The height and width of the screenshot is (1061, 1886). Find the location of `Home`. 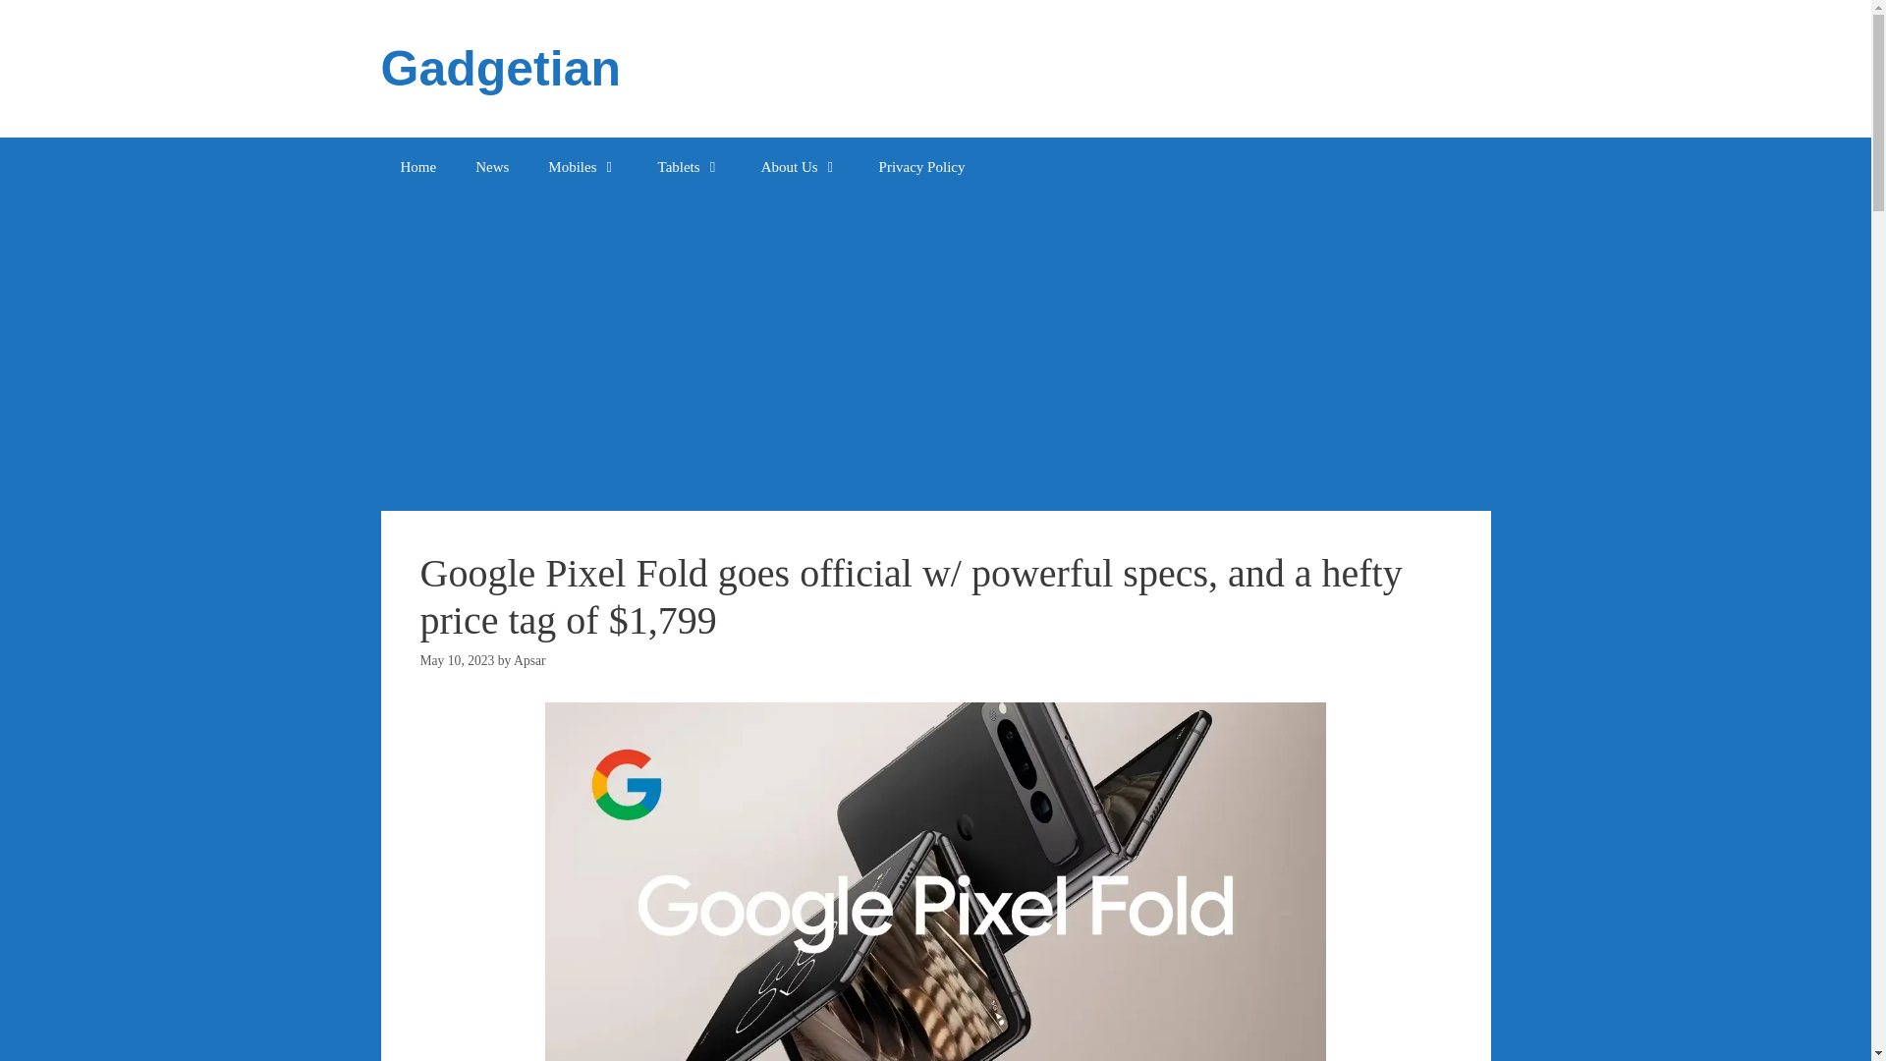

Home is located at coordinates (418, 167).